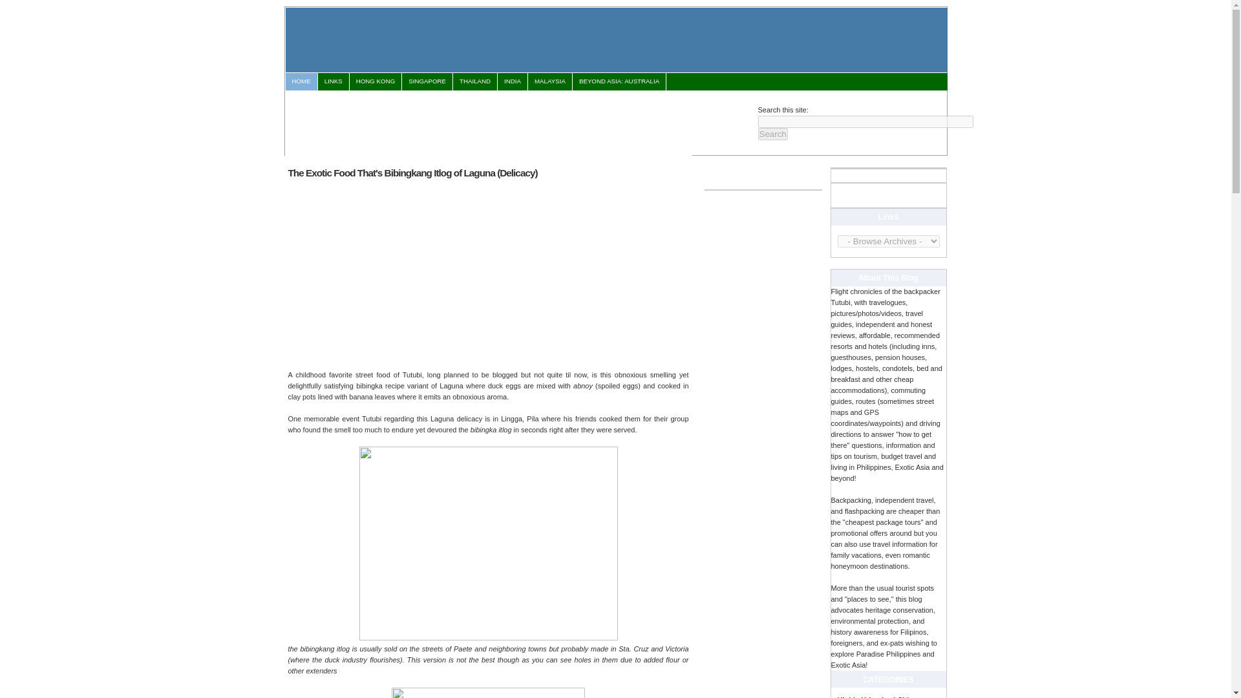 The image size is (1241, 698). Describe the element at coordinates (375, 81) in the screenshot. I see `HONG KONG` at that location.